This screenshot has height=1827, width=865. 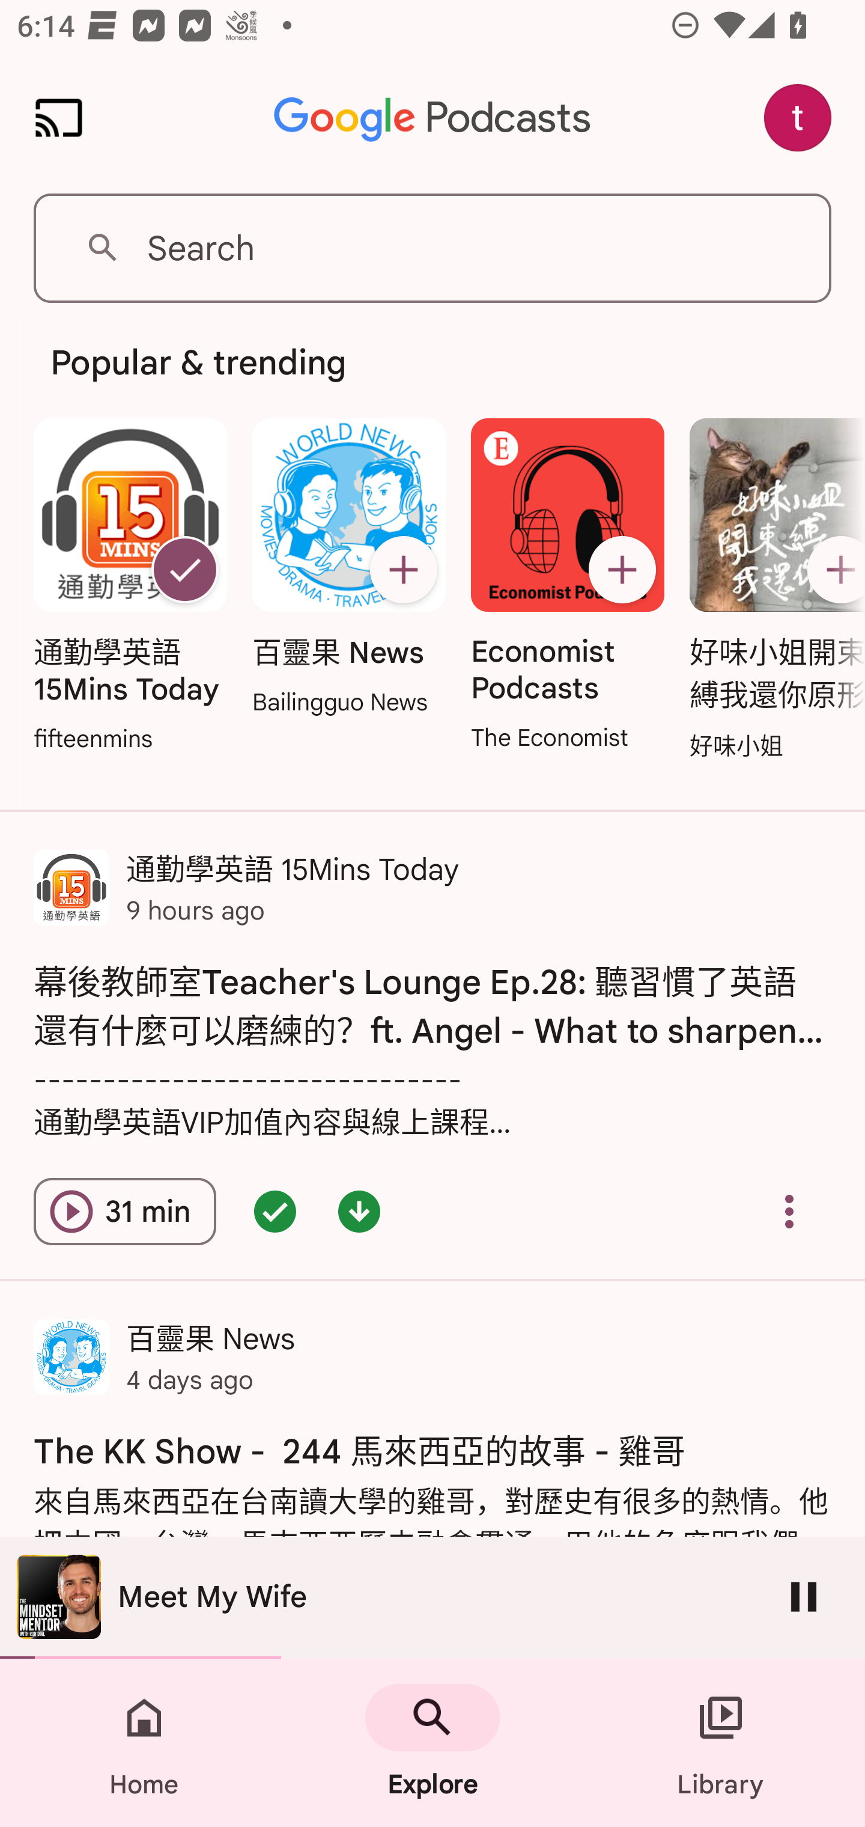 What do you see at coordinates (403, 570) in the screenshot?
I see `Subscribe` at bounding box center [403, 570].